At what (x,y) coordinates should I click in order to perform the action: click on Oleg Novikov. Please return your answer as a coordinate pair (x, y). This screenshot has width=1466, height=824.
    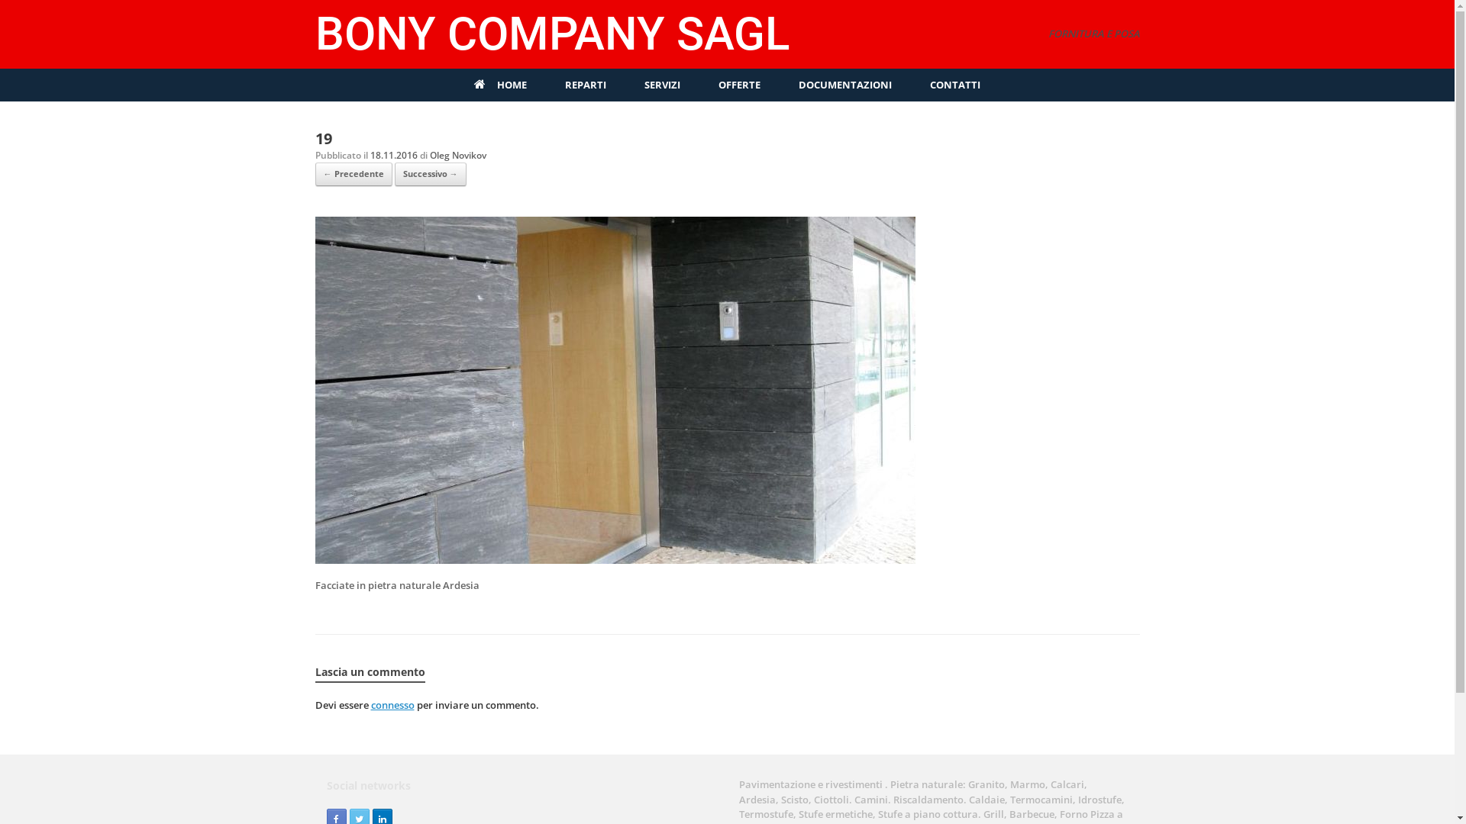
    Looking at the image, I should click on (457, 156).